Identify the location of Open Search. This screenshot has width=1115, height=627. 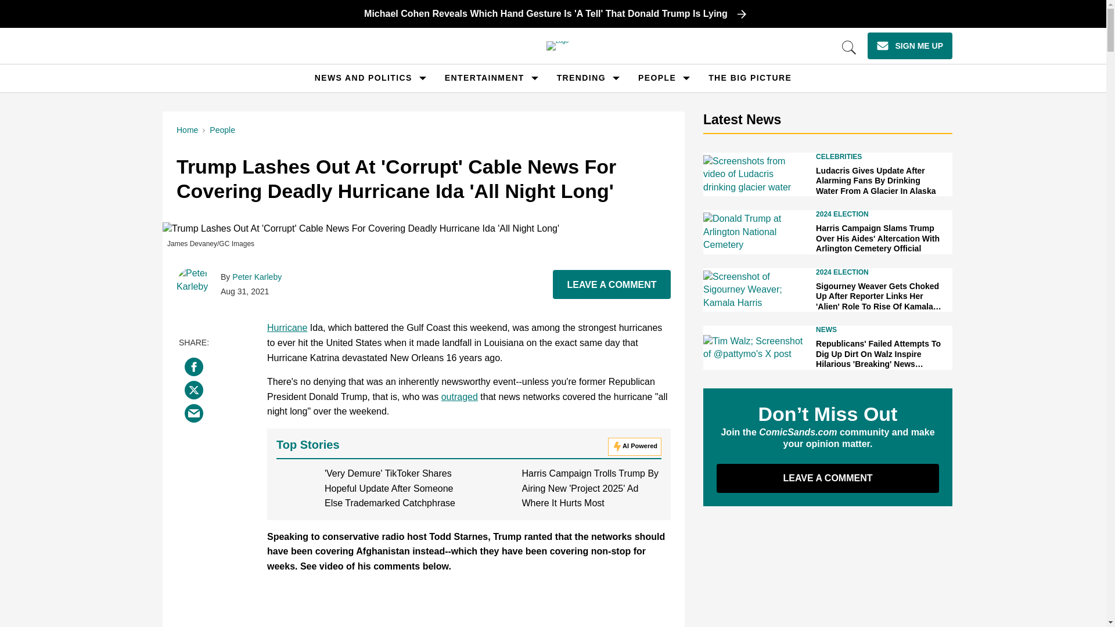
(849, 48).